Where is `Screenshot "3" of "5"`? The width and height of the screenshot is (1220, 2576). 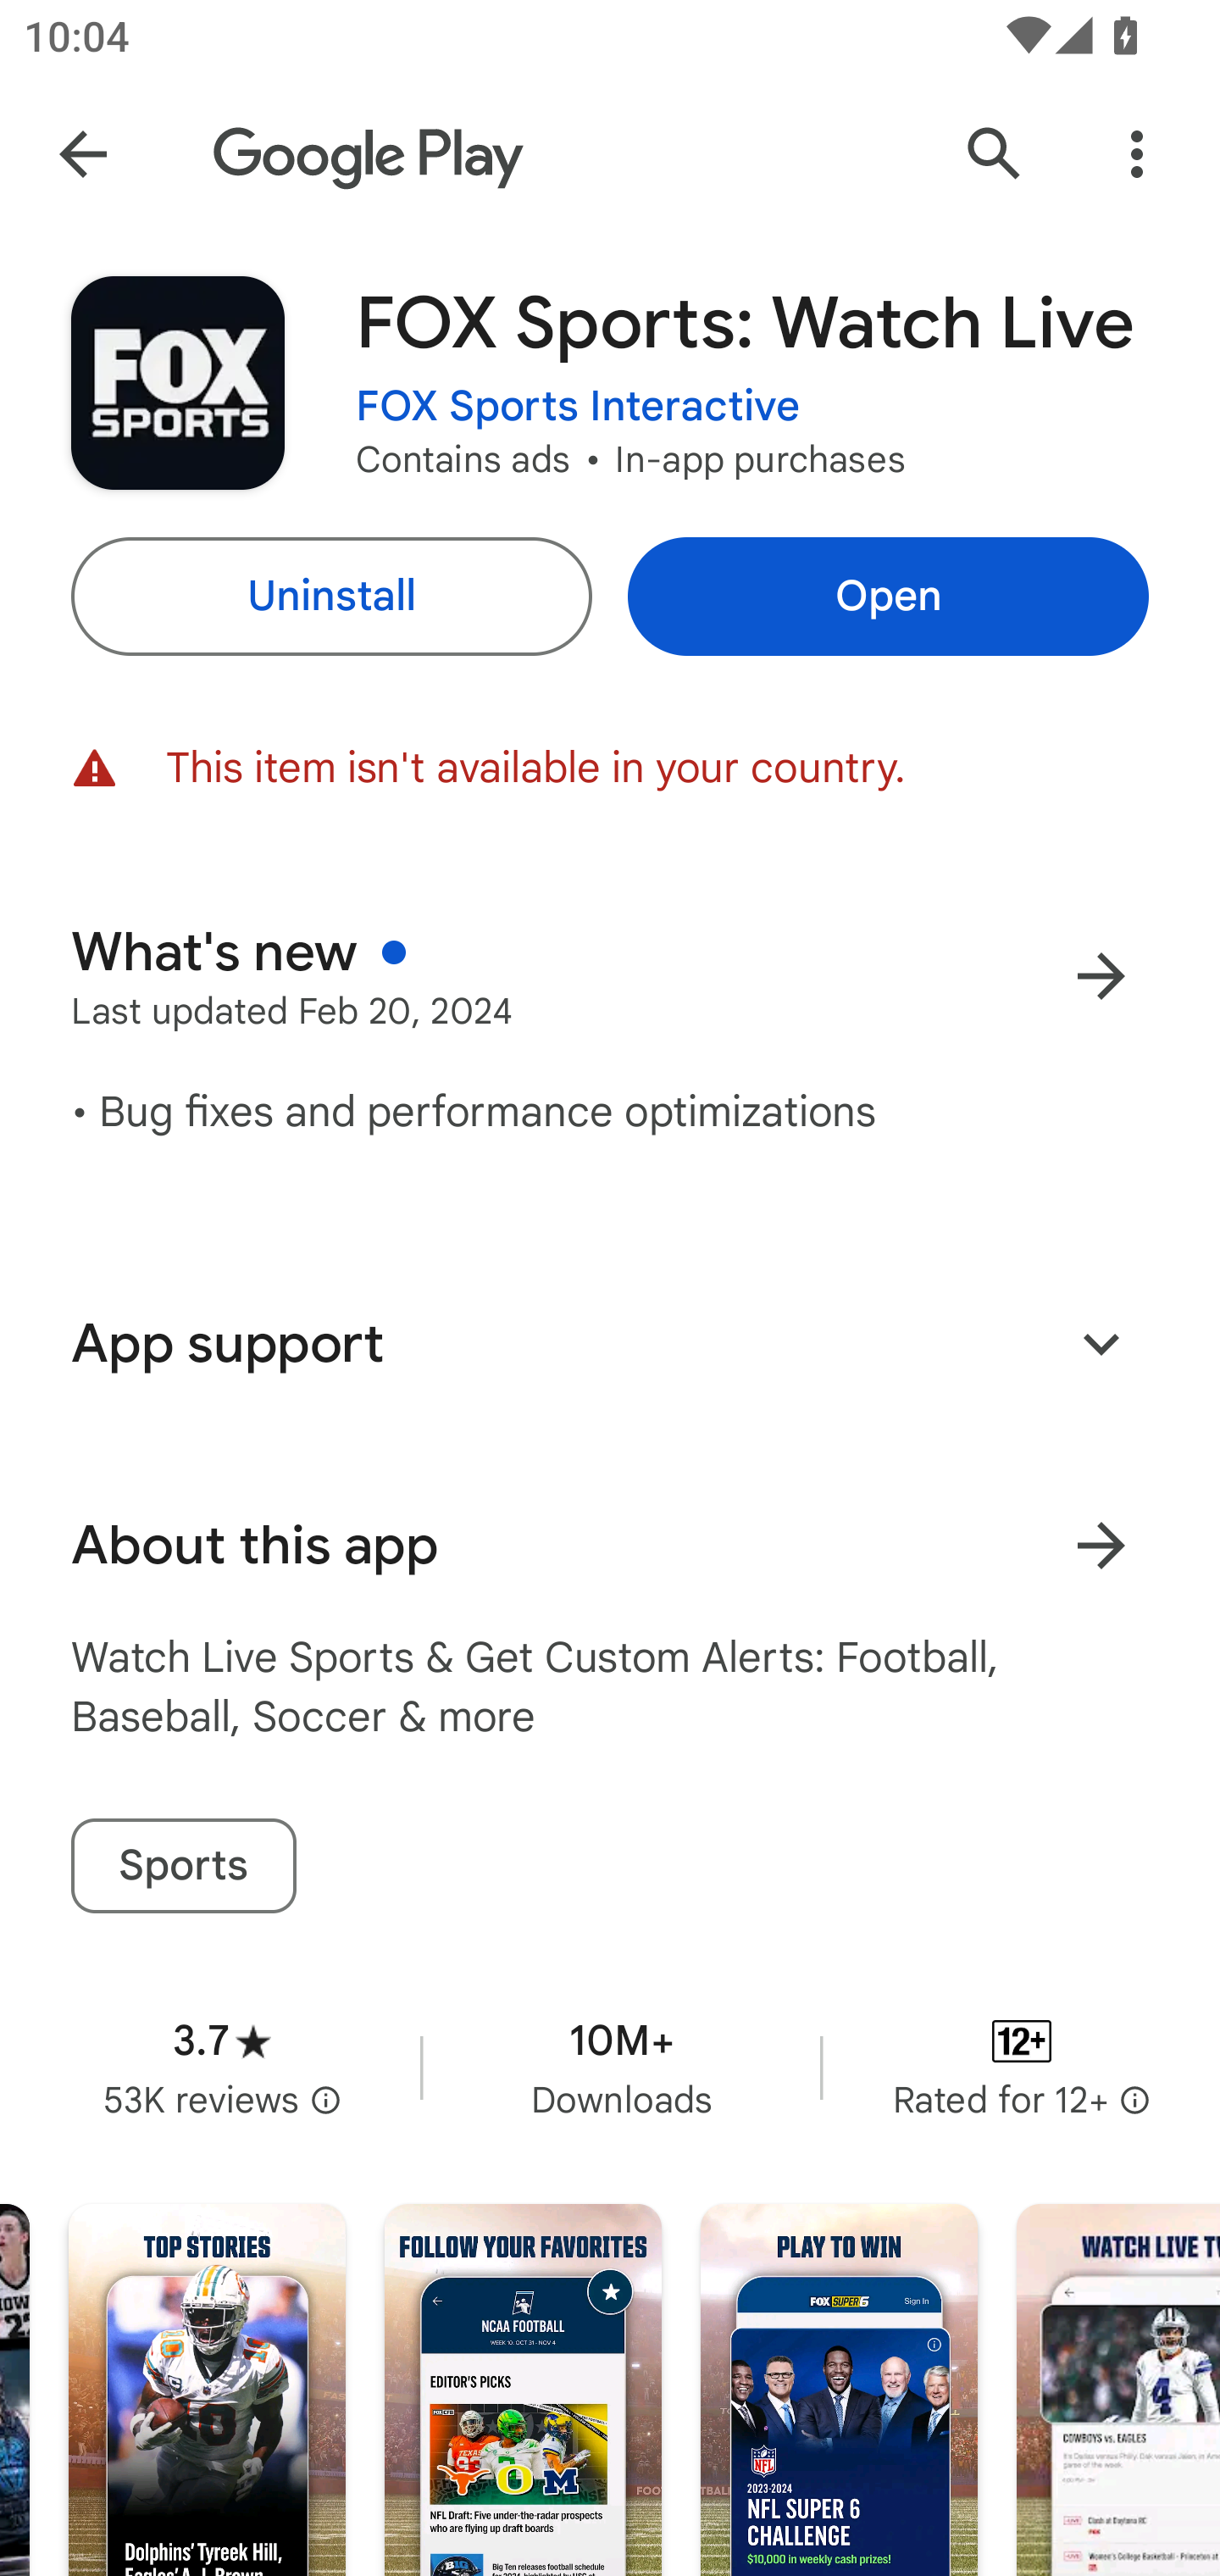
Screenshot "3" of "5" is located at coordinates (839, 2390).